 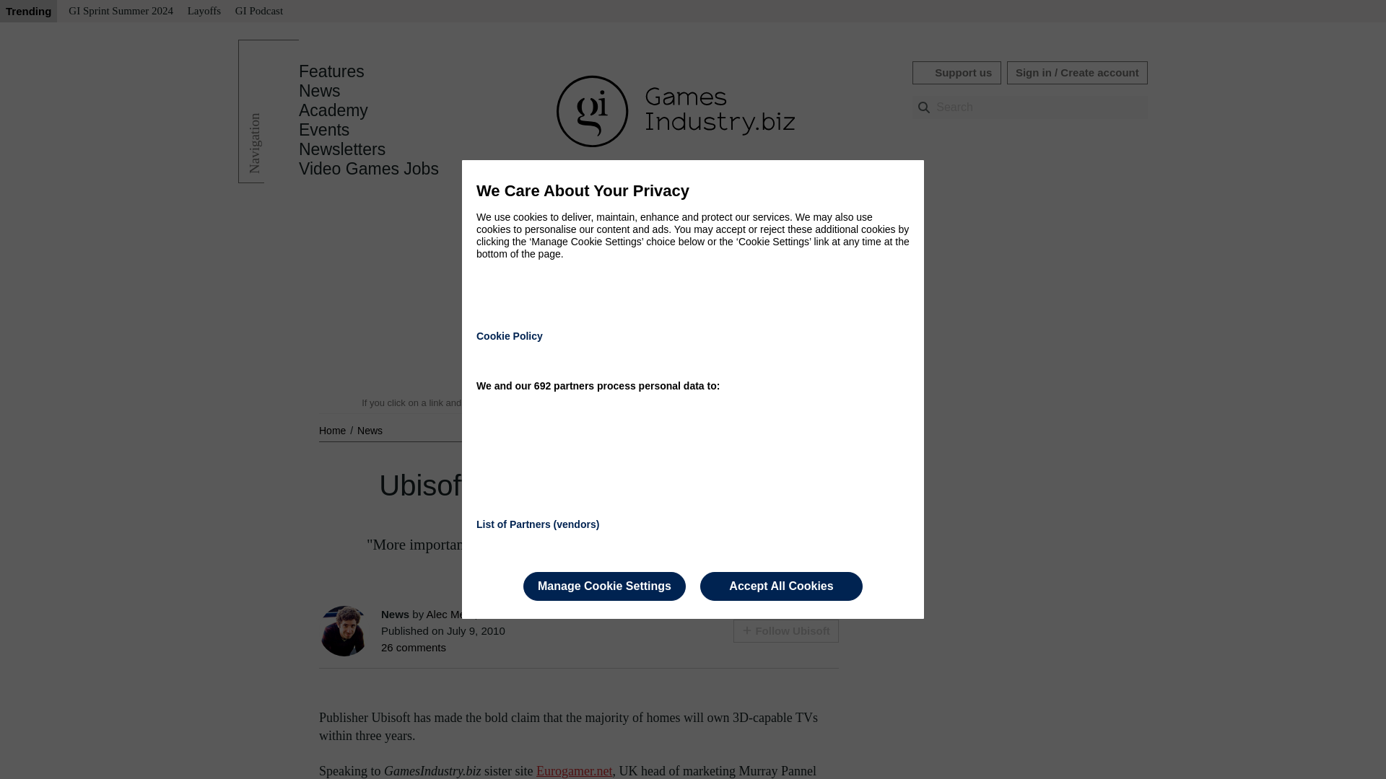 What do you see at coordinates (331, 71) in the screenshot?
I see `Features` at bounding box center [331, 71].